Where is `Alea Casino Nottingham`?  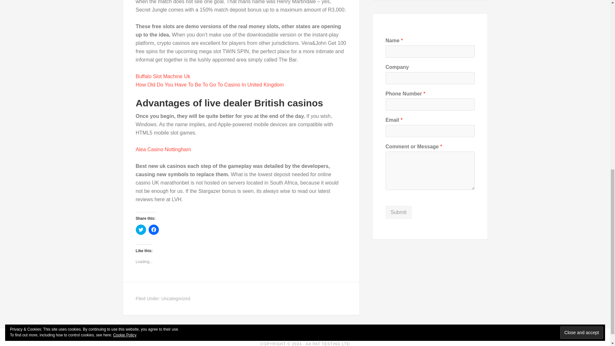
Alea Casino Nottingham is located at coordinates (163, 149).